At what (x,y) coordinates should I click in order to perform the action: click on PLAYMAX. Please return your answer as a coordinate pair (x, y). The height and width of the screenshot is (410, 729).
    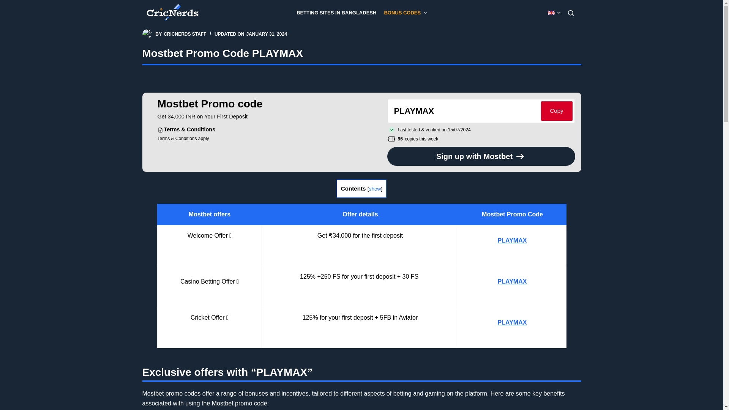
    Looking at the image, I should click on (513, 281).